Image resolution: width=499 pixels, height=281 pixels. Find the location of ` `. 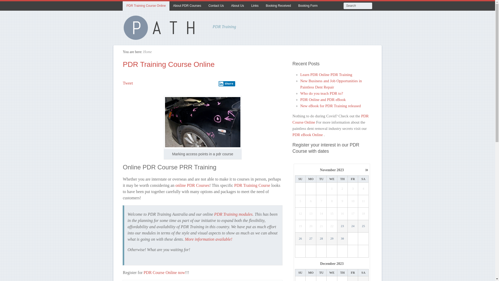

  is located at coordinates (363, 239).